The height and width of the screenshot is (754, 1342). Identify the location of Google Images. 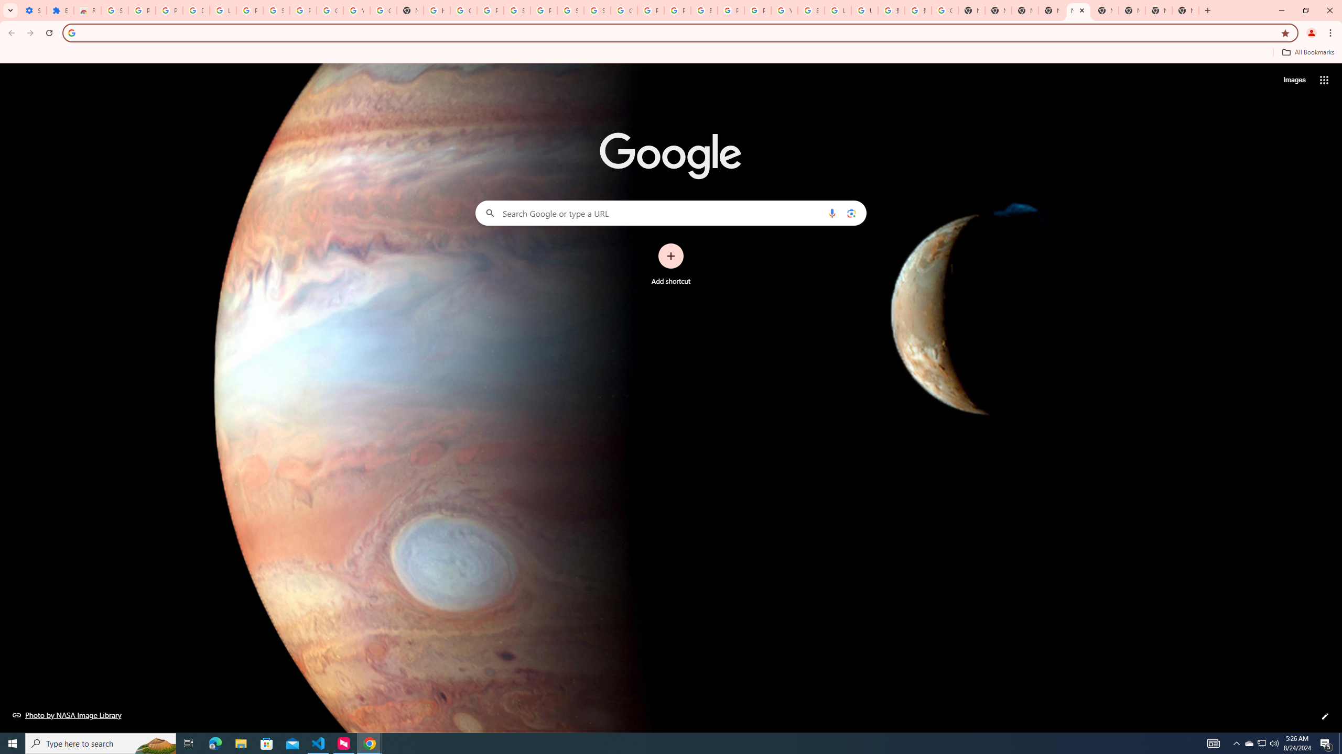
(945, 10).